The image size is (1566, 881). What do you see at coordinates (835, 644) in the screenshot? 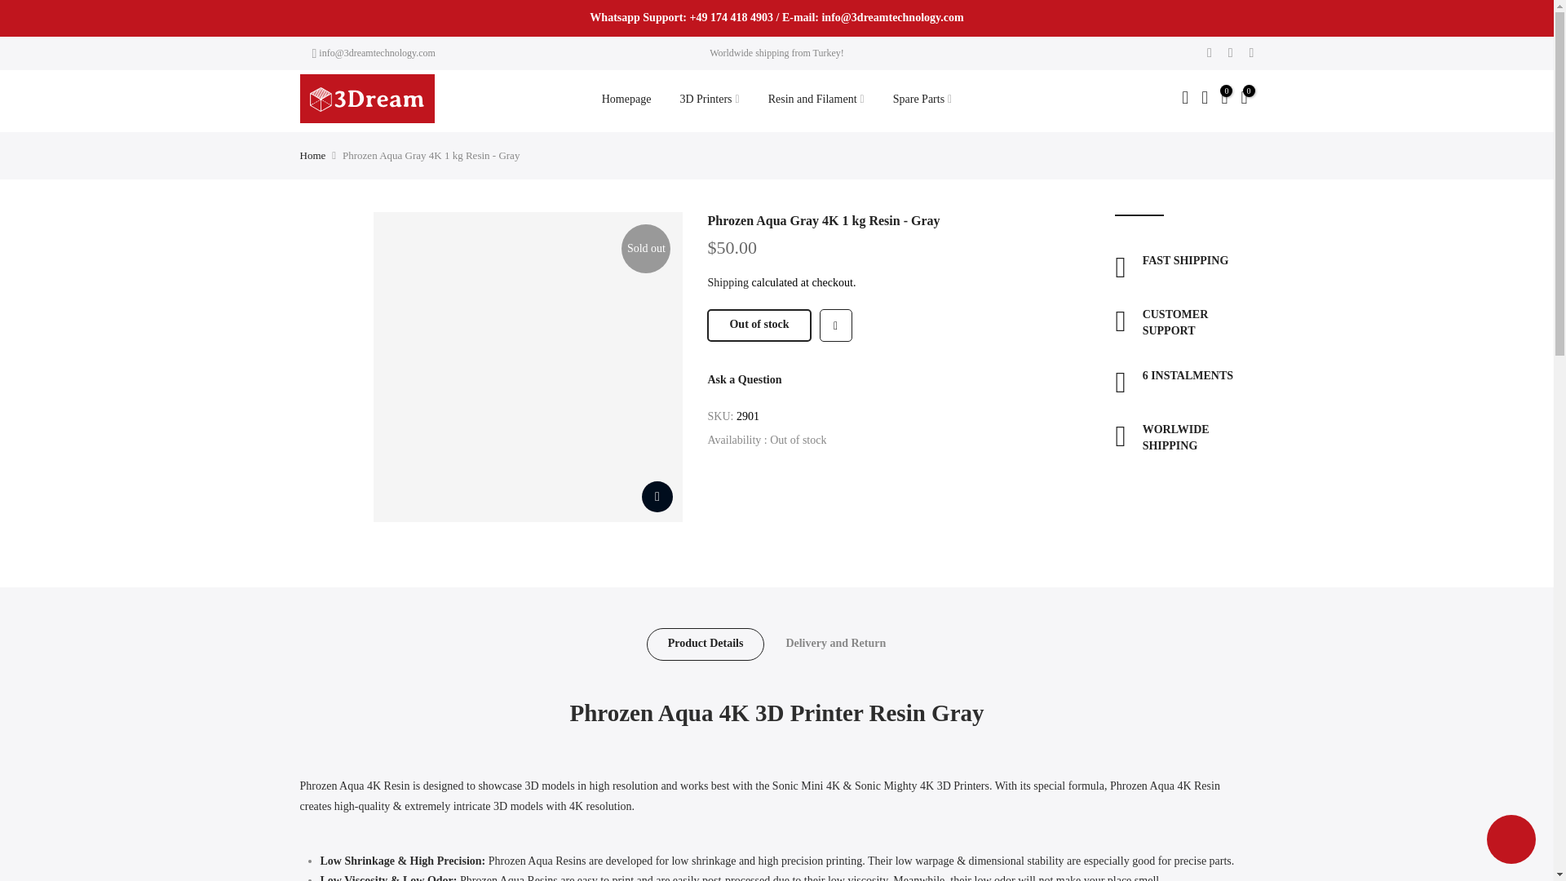
I see `Delivery and Return` at bounding box center [835, 644].